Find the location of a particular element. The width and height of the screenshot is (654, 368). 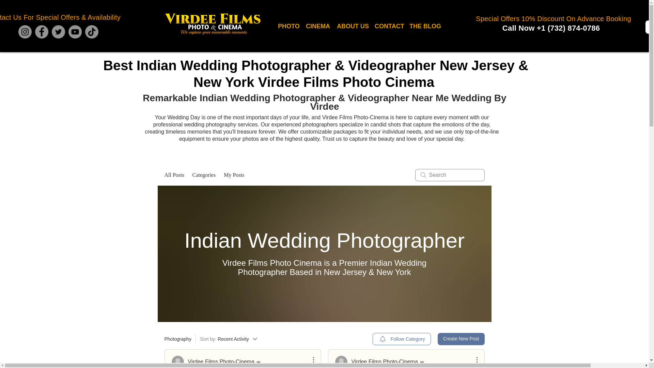

CONTACT is located at coordinates (389, 26).